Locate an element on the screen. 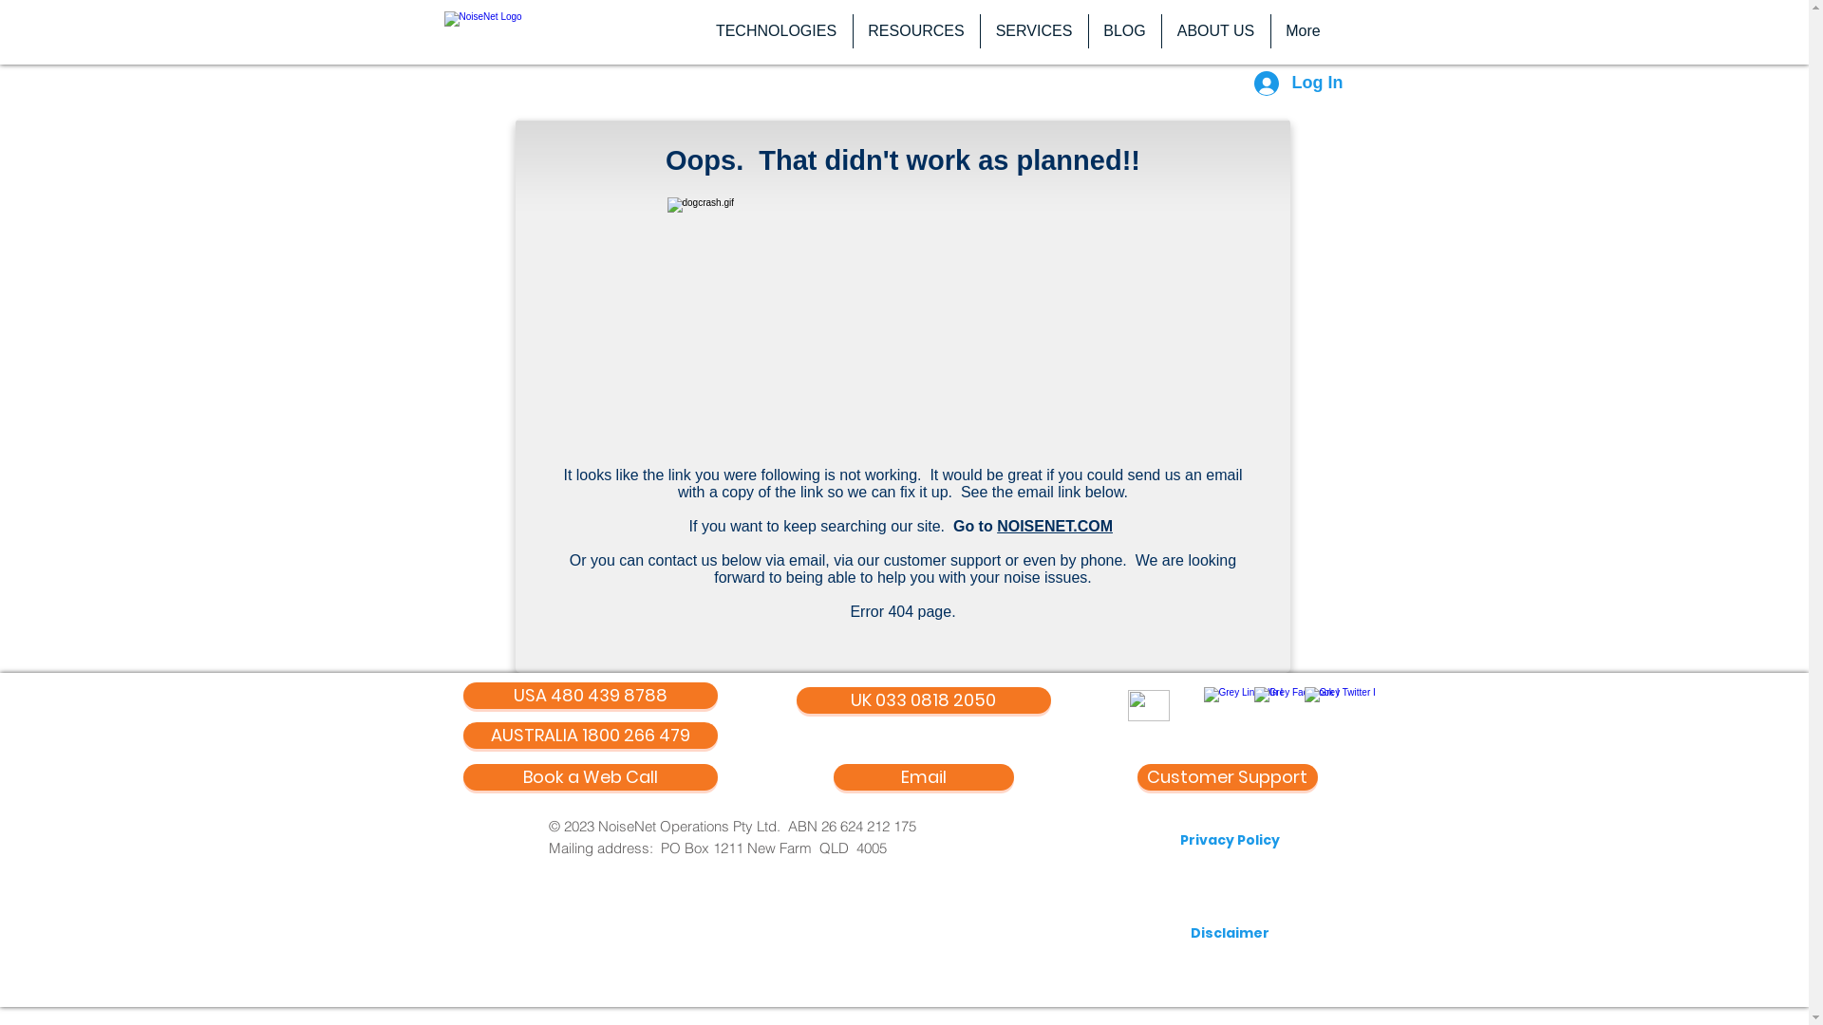  UK 033 0818 2050 is located at coordinates (923, 700).